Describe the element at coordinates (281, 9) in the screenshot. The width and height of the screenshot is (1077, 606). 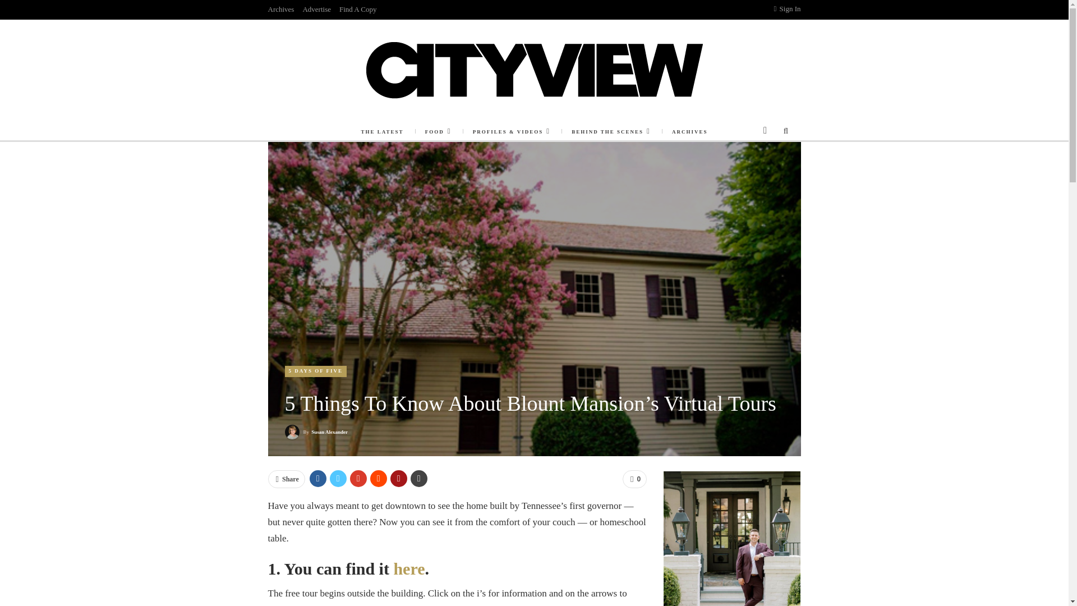
I see `Archives` at that location.